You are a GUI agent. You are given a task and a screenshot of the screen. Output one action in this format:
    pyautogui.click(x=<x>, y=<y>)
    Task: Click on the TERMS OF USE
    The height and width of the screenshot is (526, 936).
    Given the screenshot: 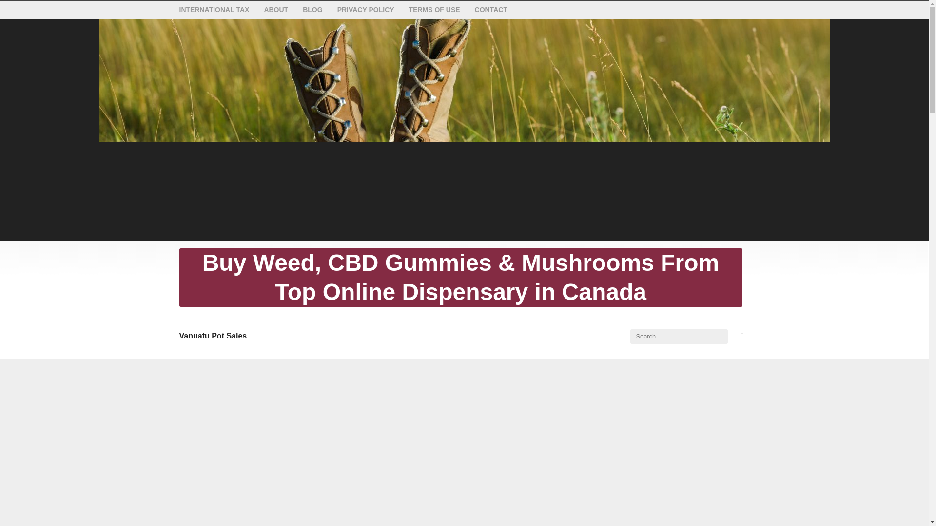 What is the action you would take?
    pyautogui.click(x=435, y=10)
    